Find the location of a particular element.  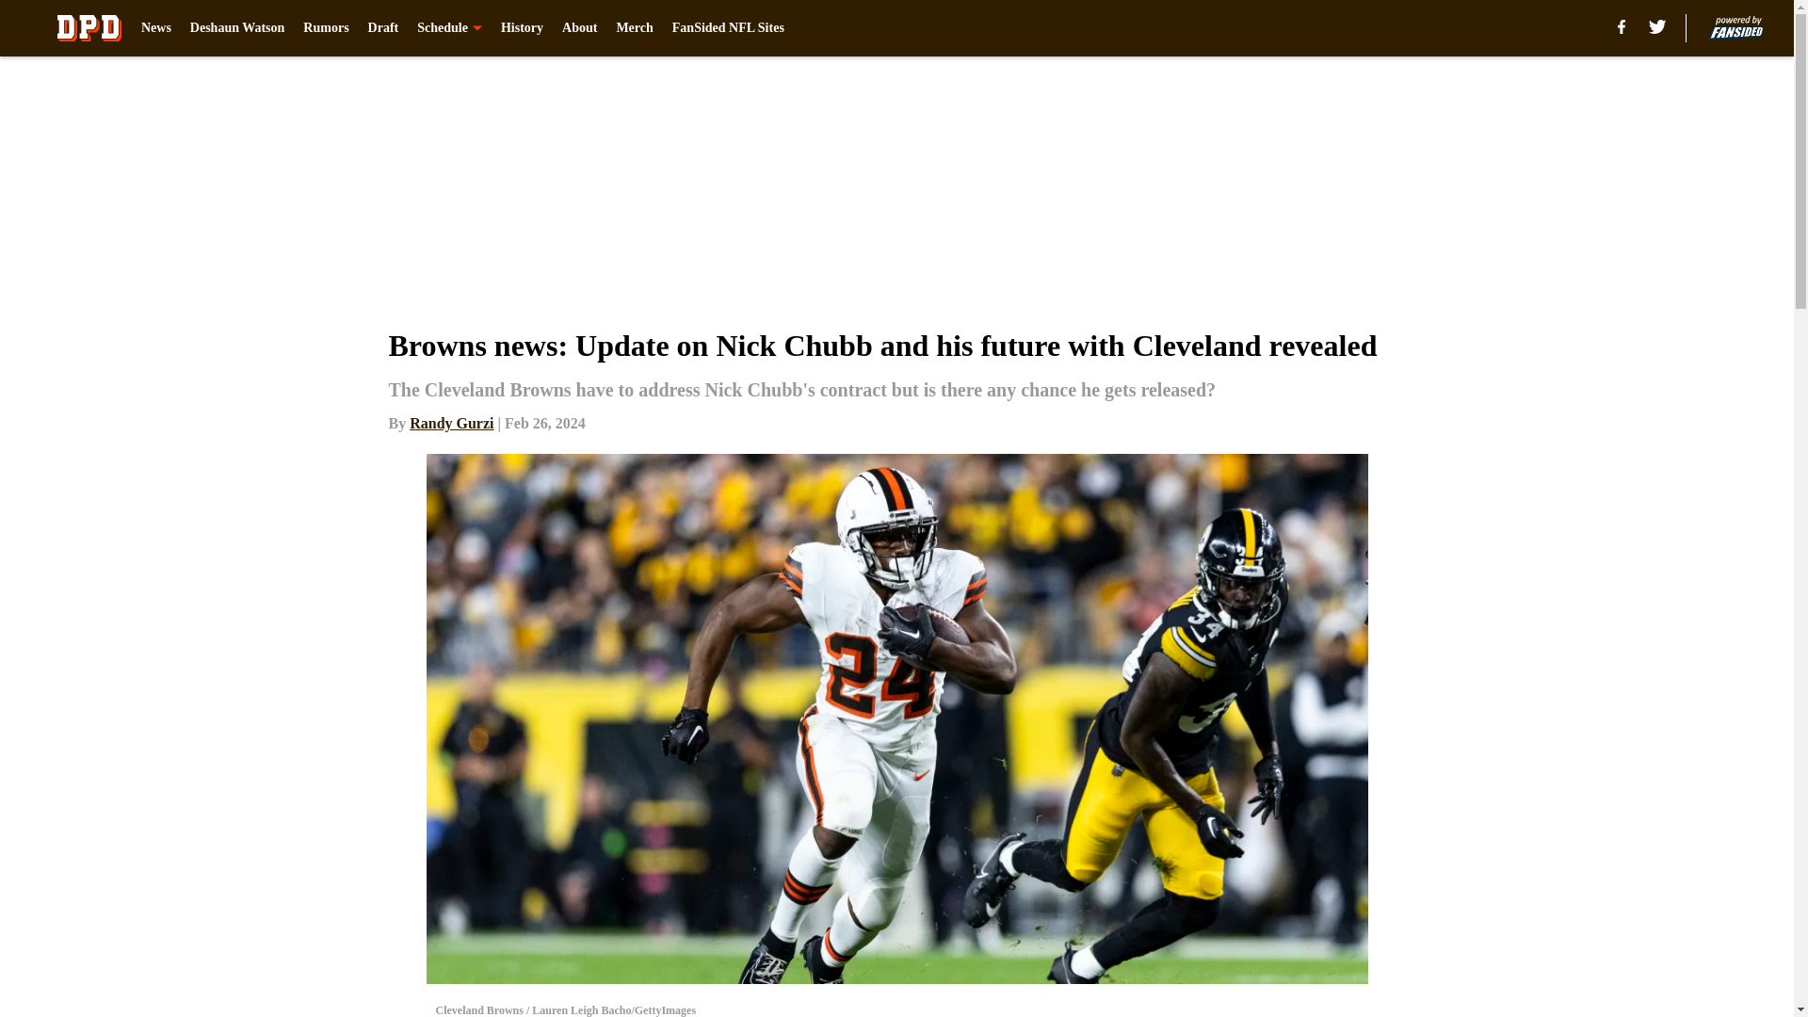

Randy Gurzi is located at coordinates (452, 422).